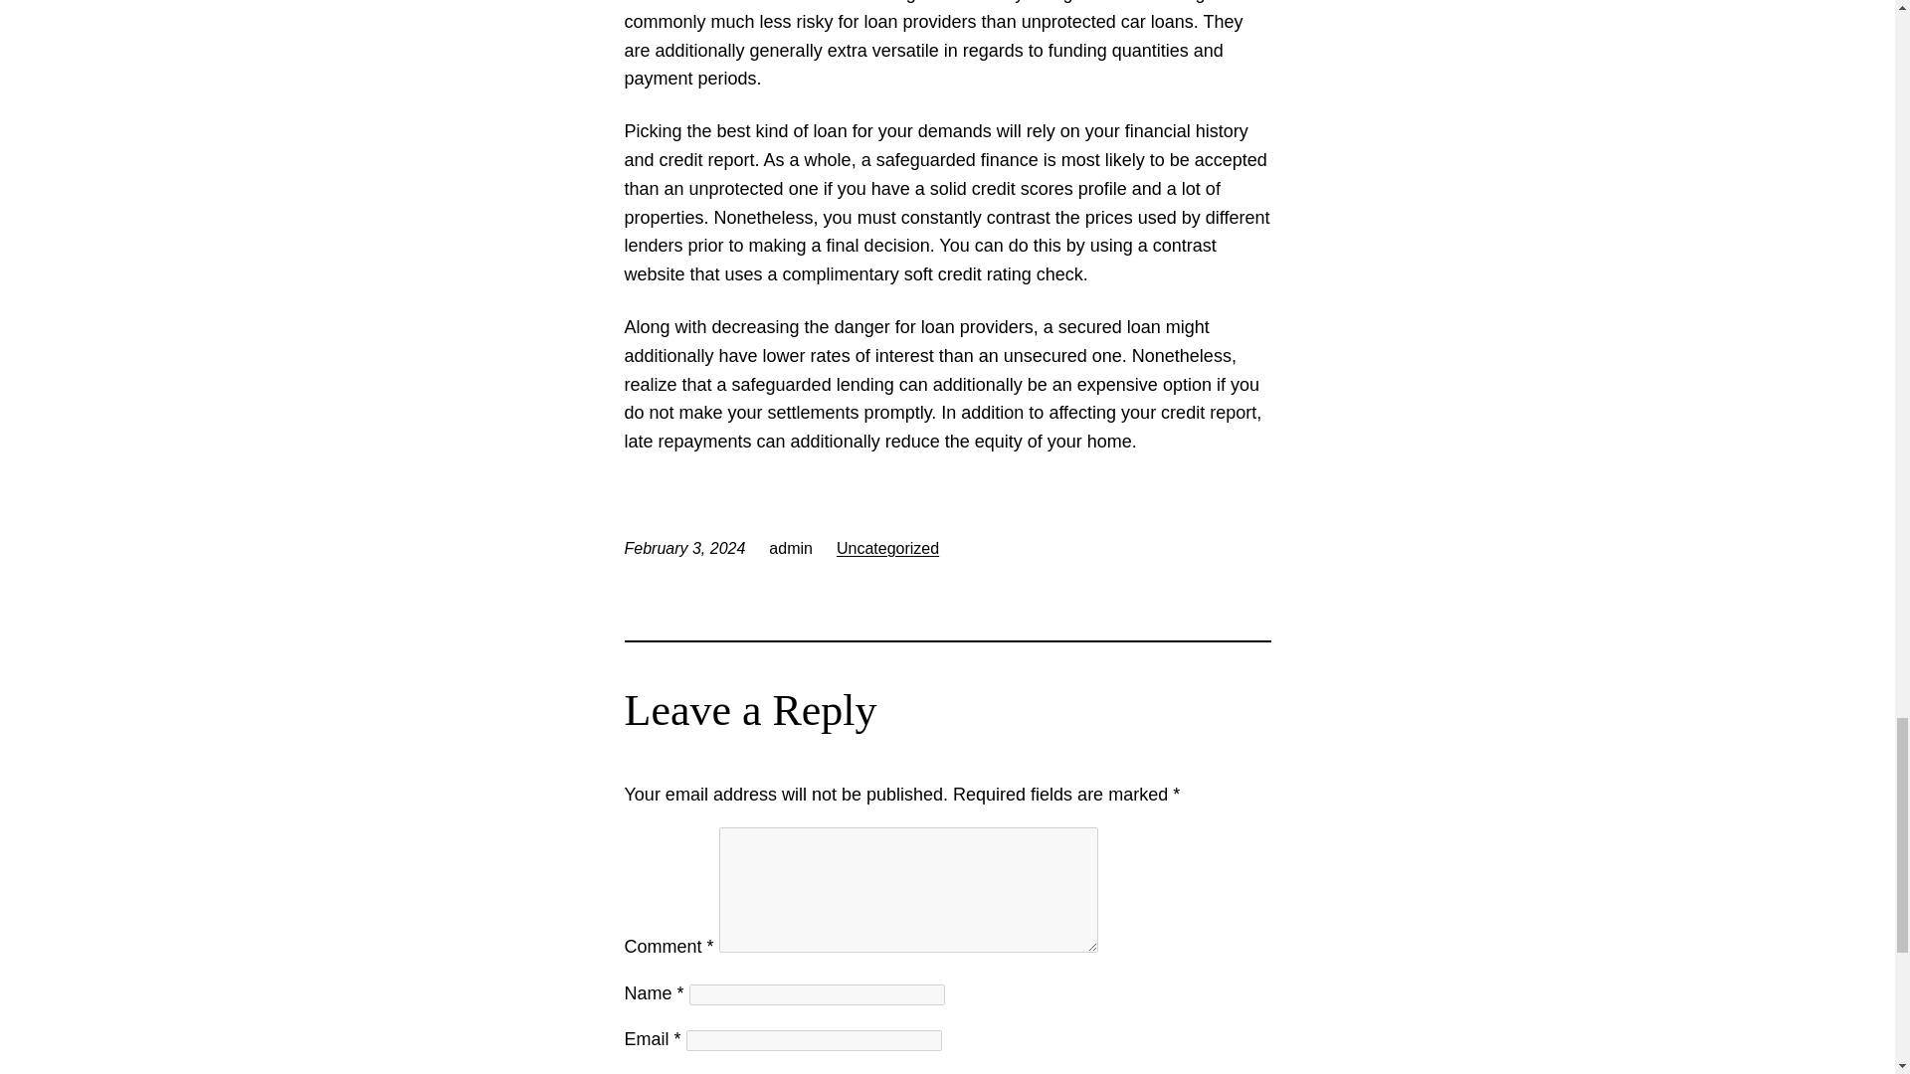 The height and width of the screenshot is (1074, 1910). What do you see at coordinates (887, 549) in the screenshot?
I see `Uncategorized` at bounding box center [887, 549].